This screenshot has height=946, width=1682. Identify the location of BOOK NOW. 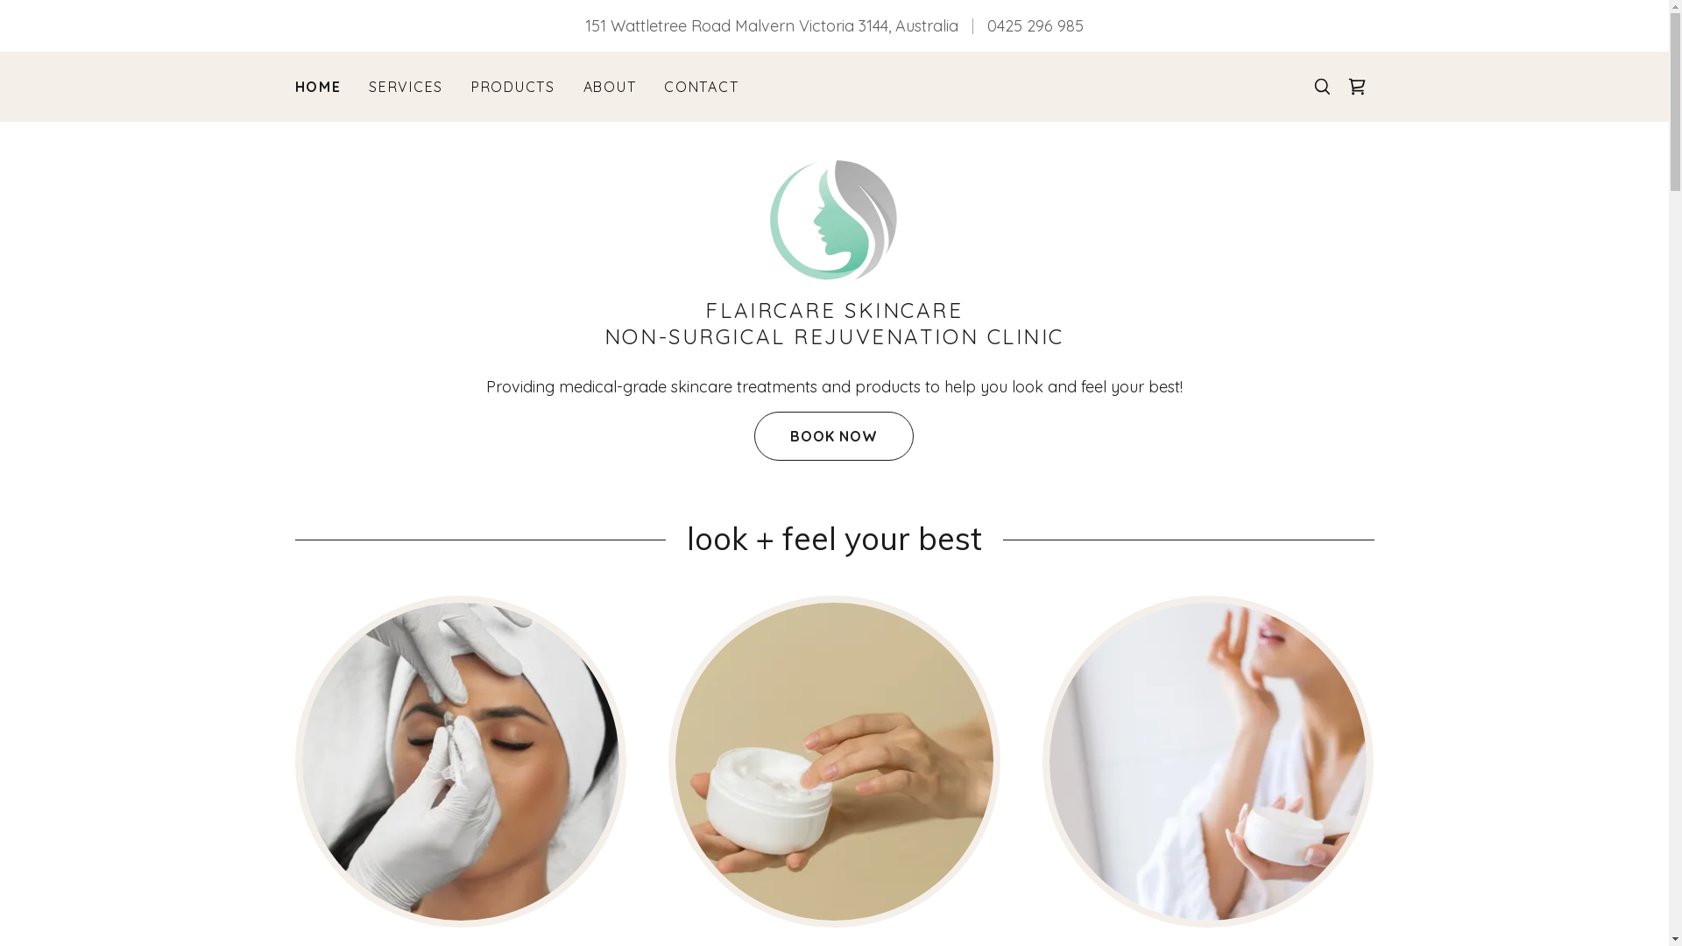
(834, 436).